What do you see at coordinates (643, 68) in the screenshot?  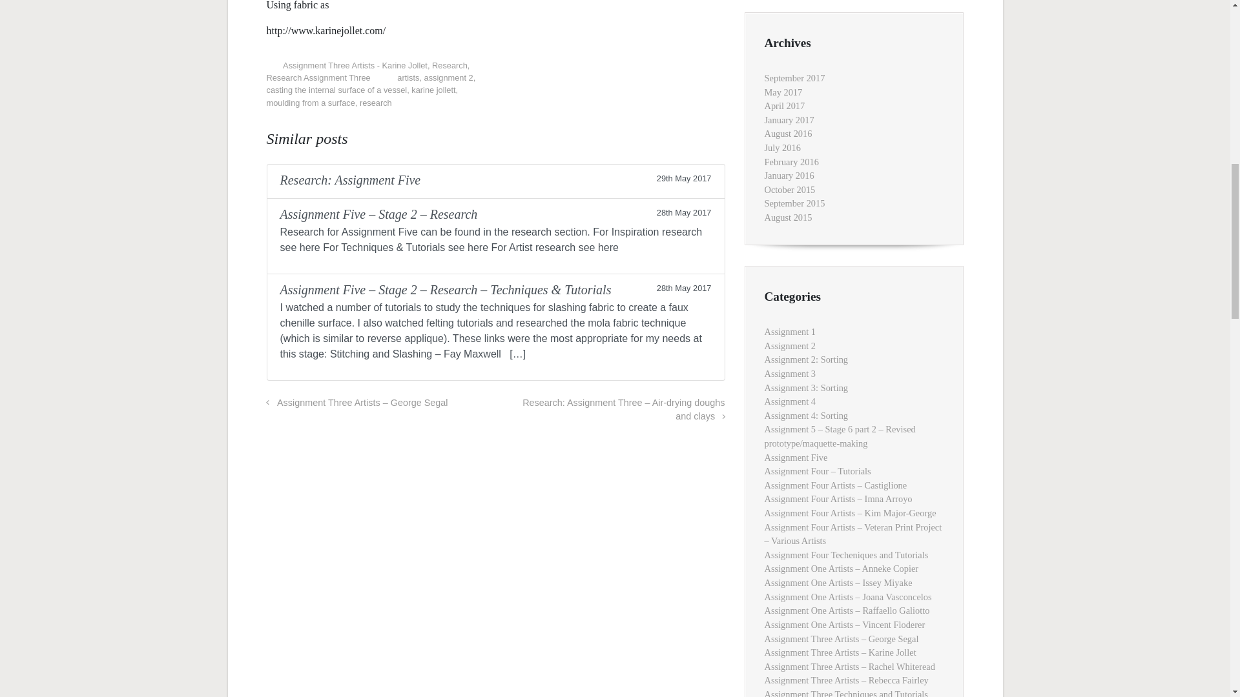 I see `Share on Twitter` at bounding box center [643, 68].